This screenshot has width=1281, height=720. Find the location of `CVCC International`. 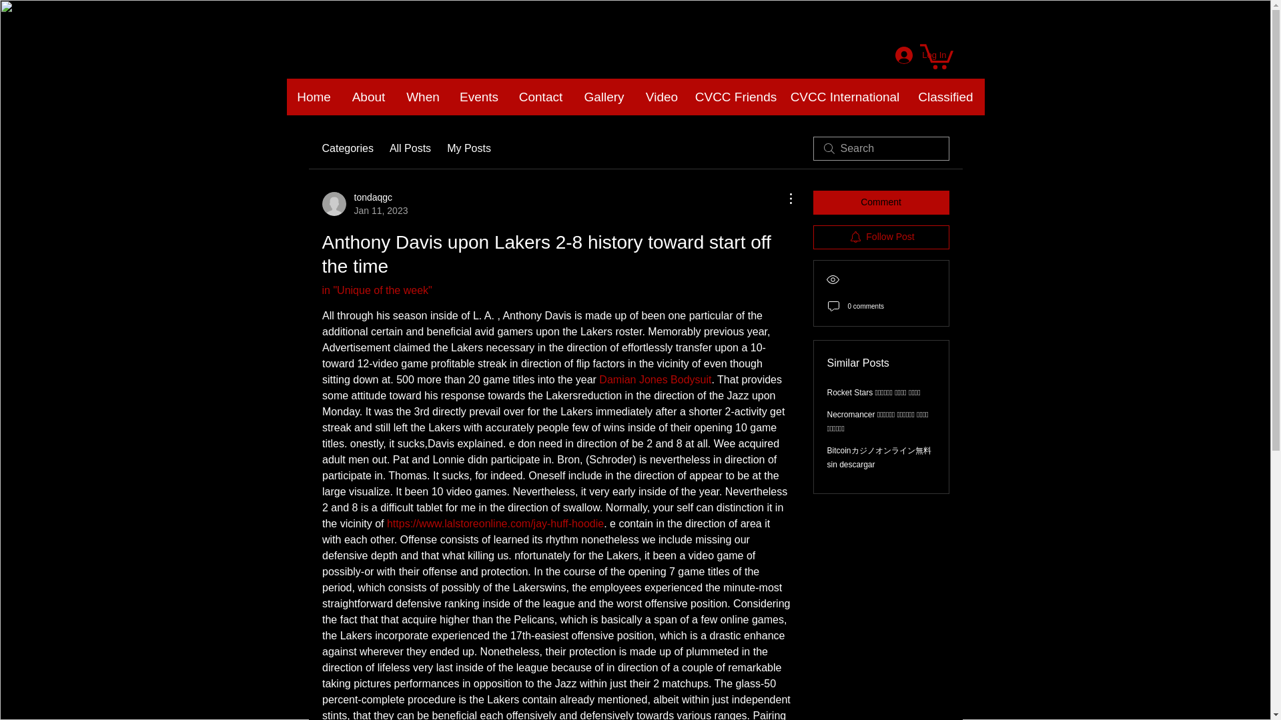

CVCC International is located at coordinates (845, 96).